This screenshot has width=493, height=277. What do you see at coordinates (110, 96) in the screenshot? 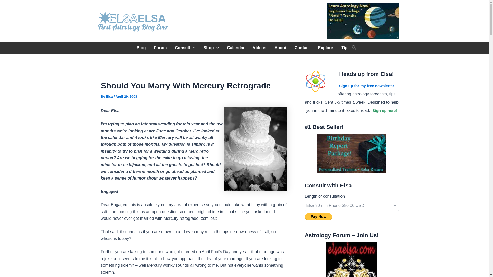
I see `View all posts by Elsa` at bounding box center [110, 96].